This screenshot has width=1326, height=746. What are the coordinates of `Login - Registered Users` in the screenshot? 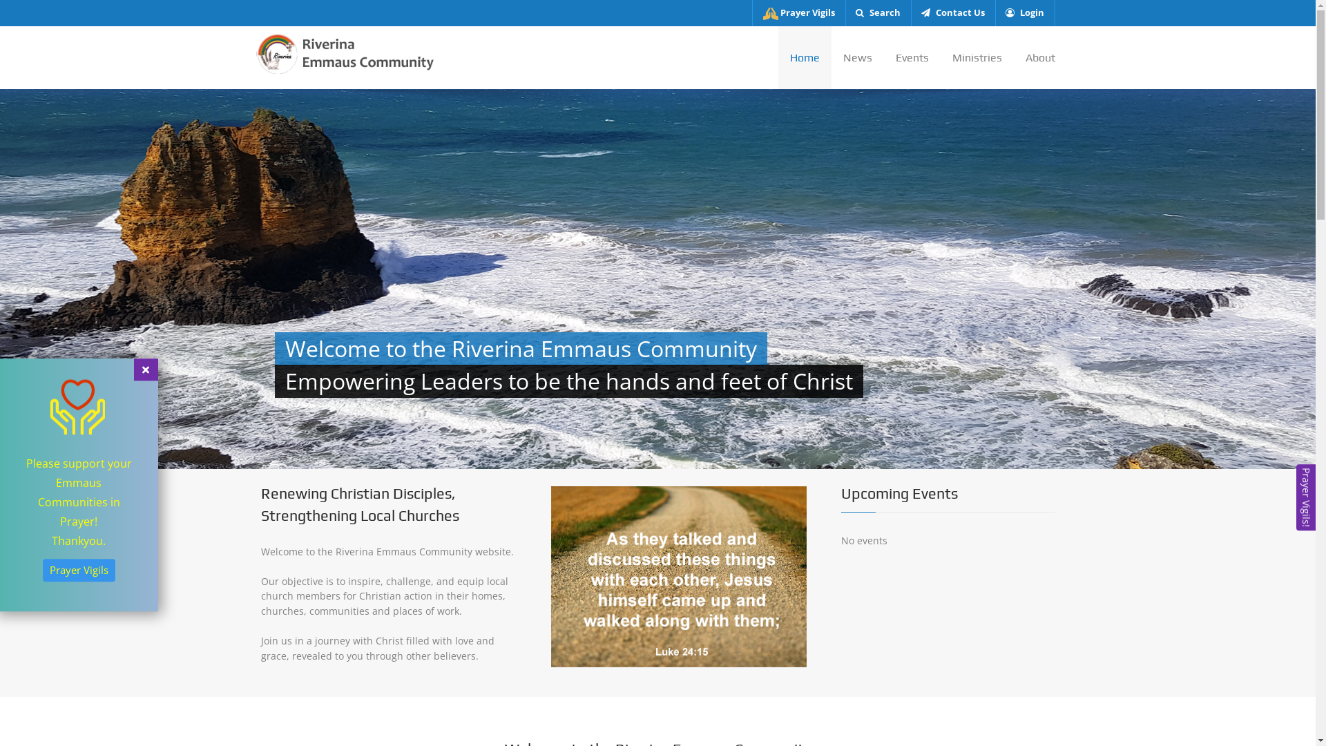 It's located at (1043, 713).